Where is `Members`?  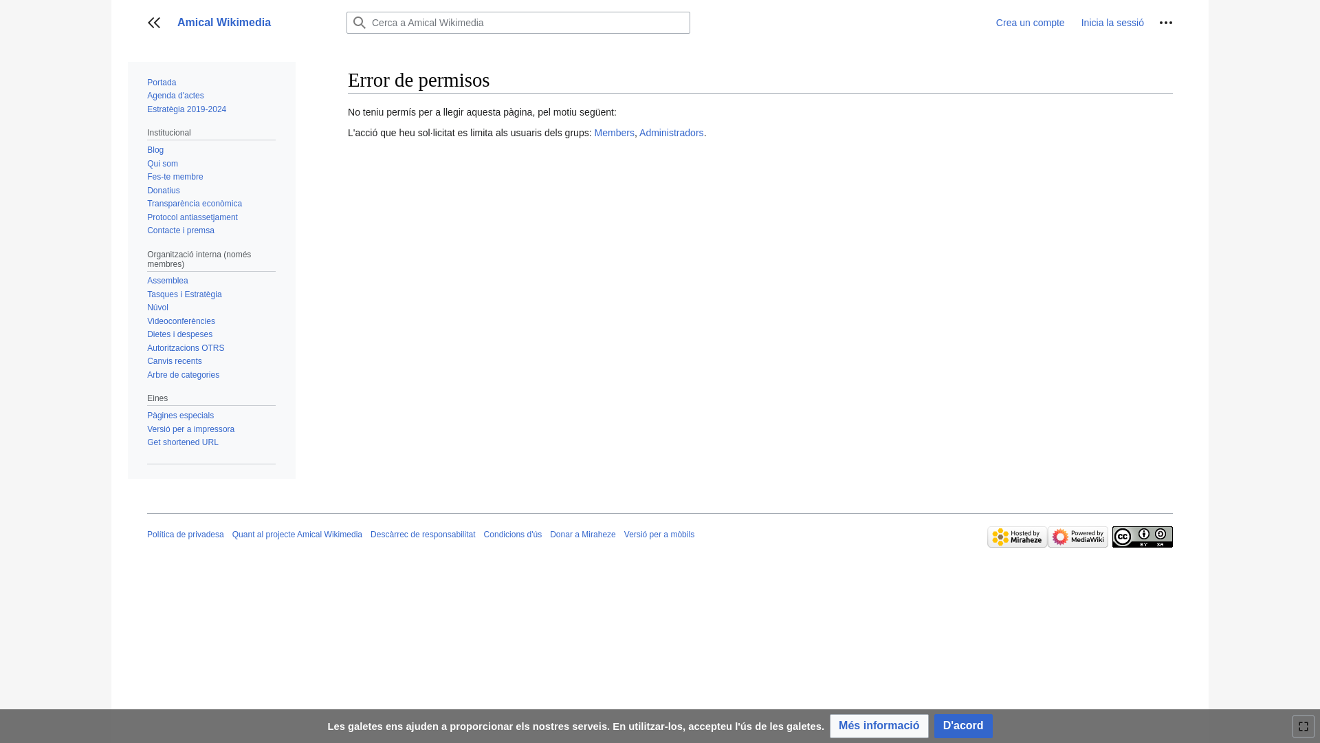 Members is located at coordinates (615, 133).